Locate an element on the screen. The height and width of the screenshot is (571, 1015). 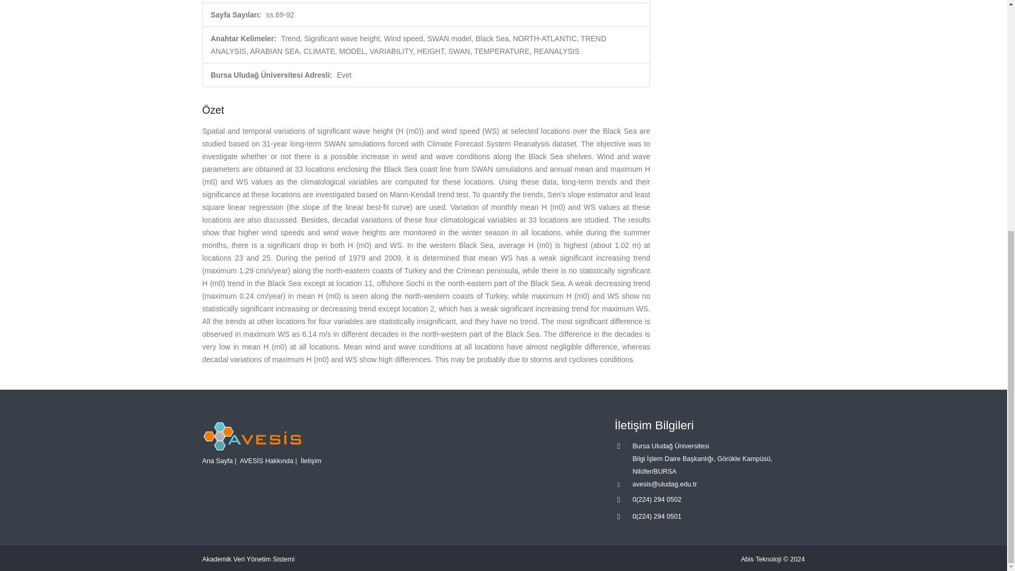
Abis Teknoloji is located at coordinates (761, 559).